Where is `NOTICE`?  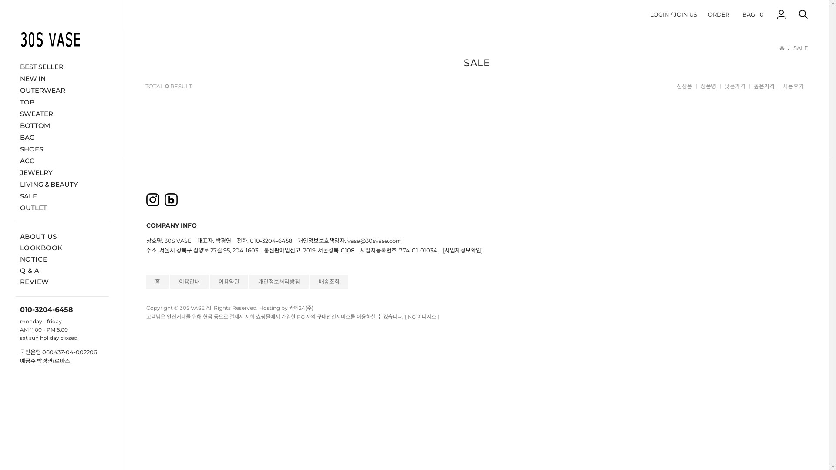
NOTICE is located at coordinates (34, 259).